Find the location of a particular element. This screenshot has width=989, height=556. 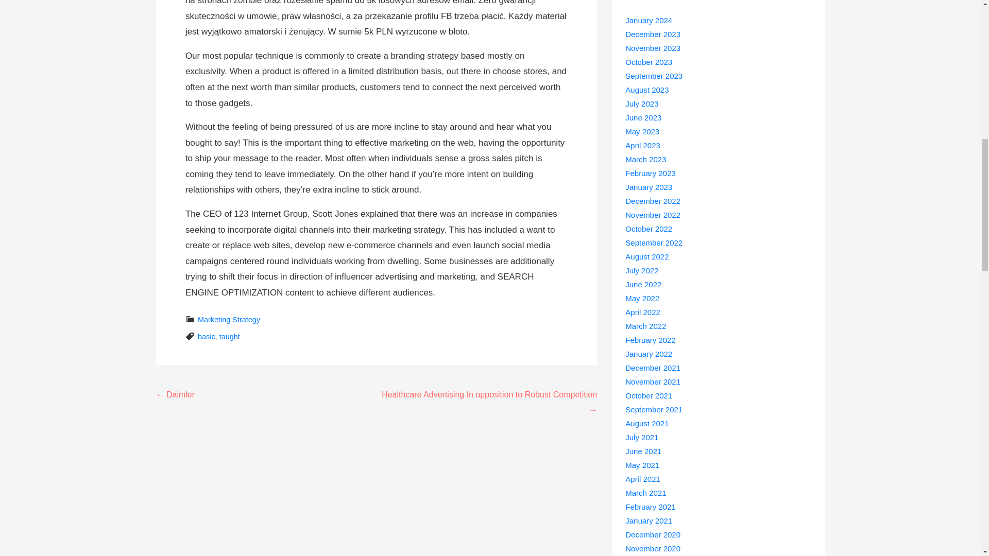

March 2023 is located at coordinates (645, 159).